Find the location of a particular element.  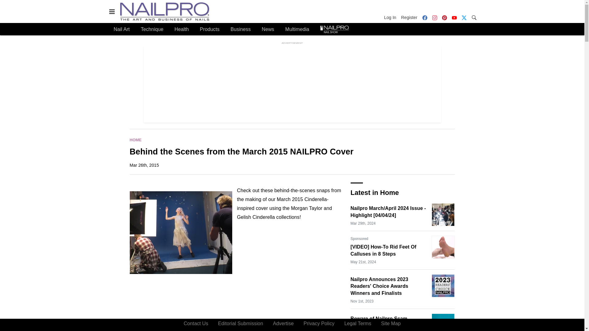

YouTube icon is located at coordinates (454, 17).